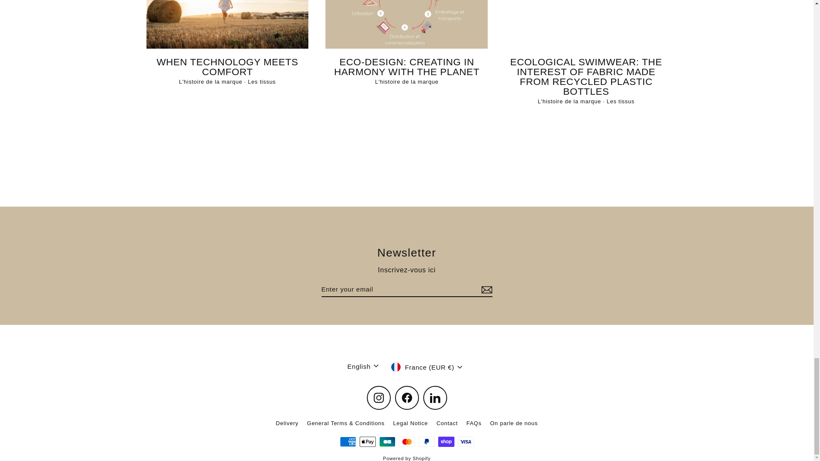 This screenshot has width=820, height=461. What do you see at coordinates (435, 398) in the screenshot?
I see `Les Minettes en goguette  on LinkedIn` at bounding box center [435, 398].